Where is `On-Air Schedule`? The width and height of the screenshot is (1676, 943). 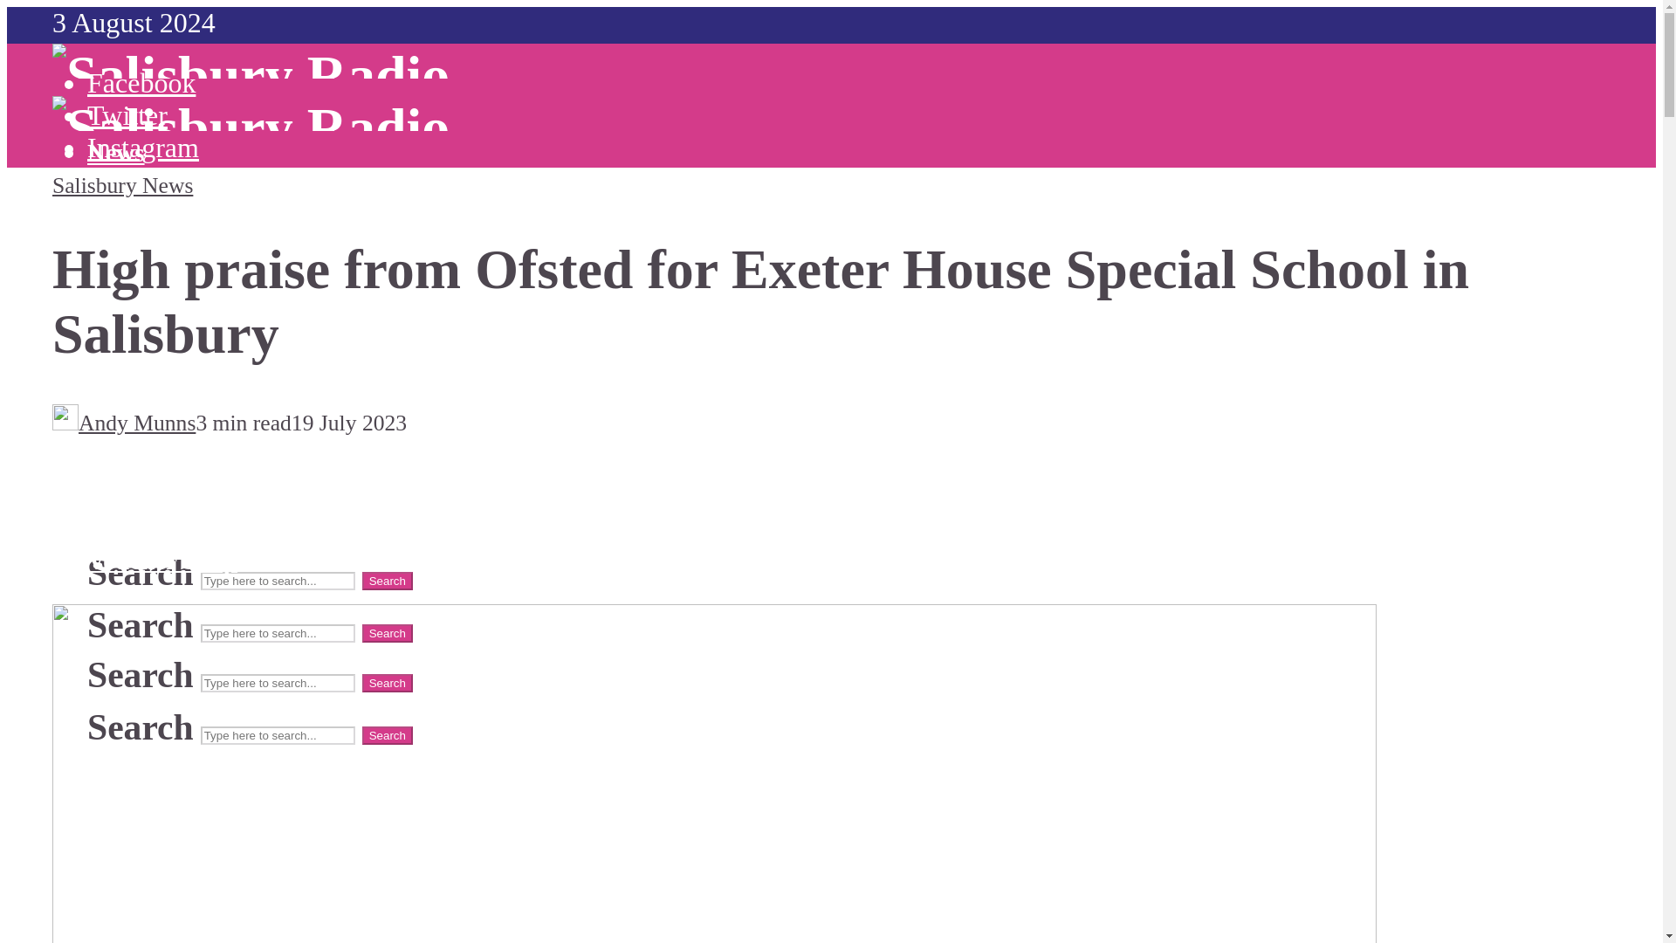
On-Air Schedule is located at coordinates (213, 281).